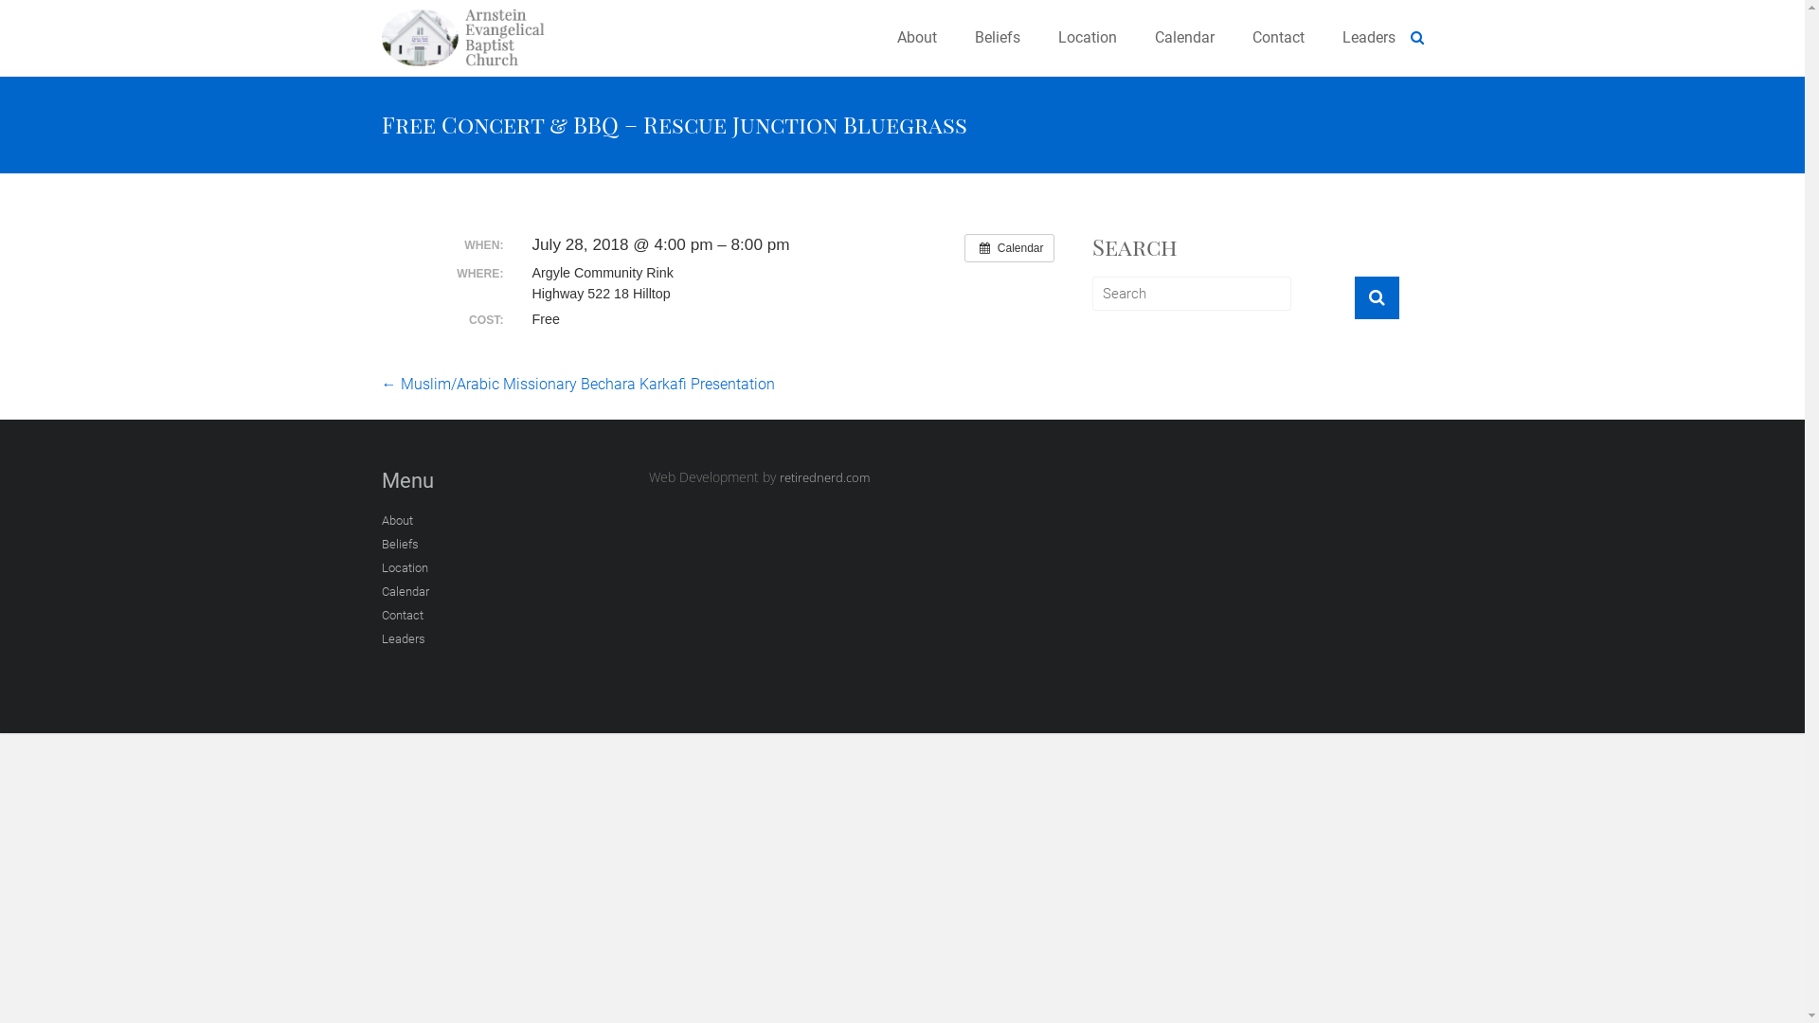  I want to click on Calendar, so click(1008, 248).